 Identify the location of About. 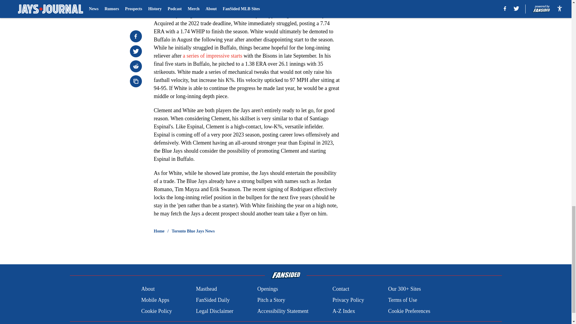
(148, 289).